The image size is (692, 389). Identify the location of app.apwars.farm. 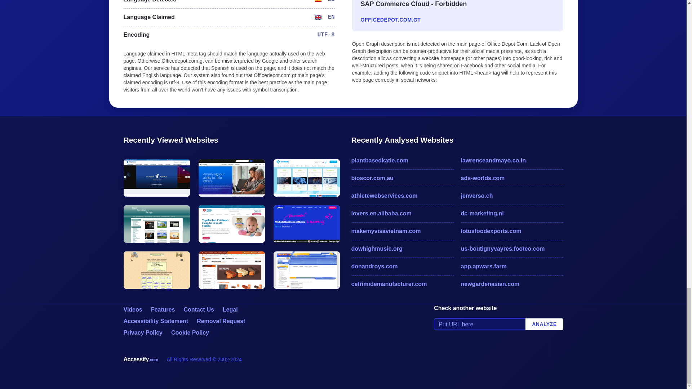
(512, 266).